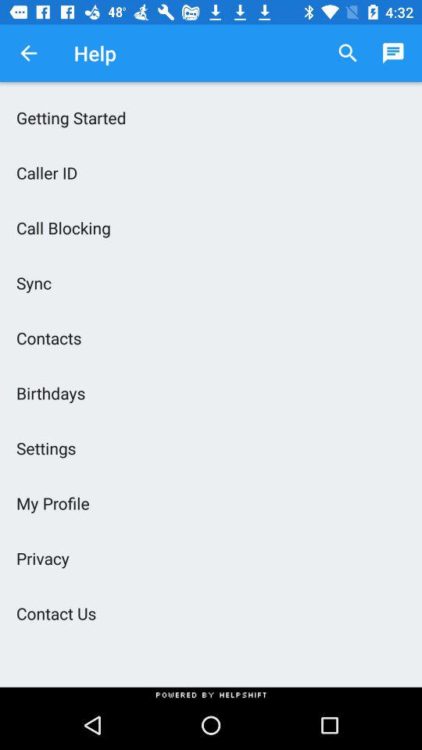  I want to click on click the icon above my profile item, so click(211, 448).